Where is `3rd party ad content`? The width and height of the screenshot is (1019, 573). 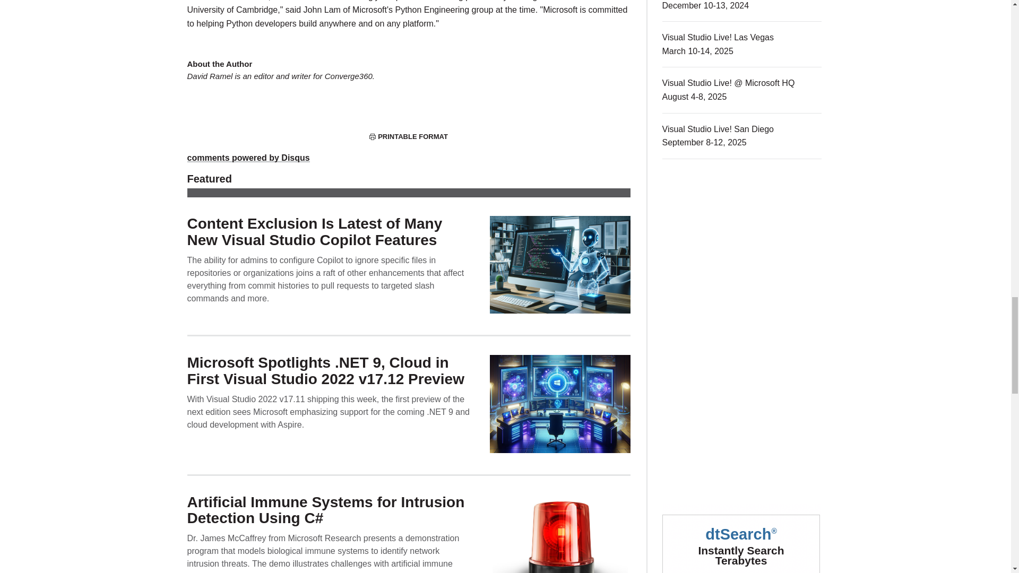 3rd party ad content is located at coordinates (742, 411).